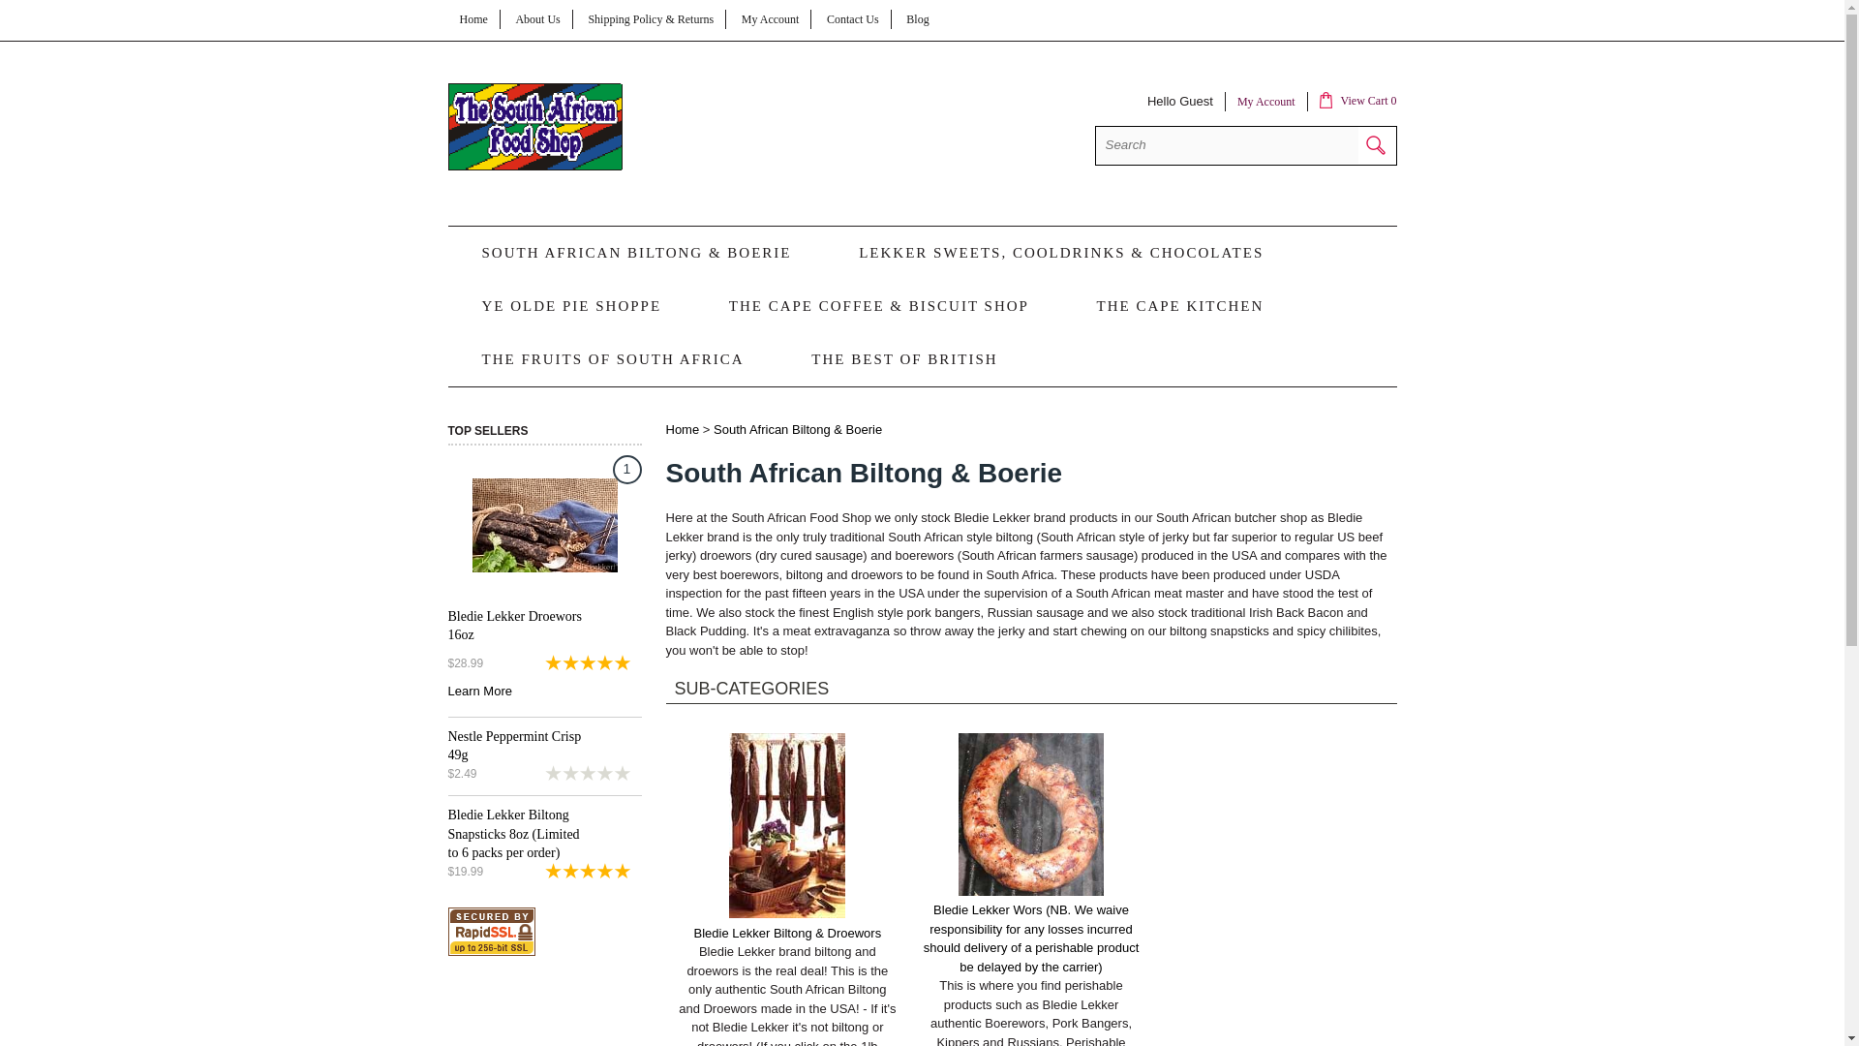 This screenshot has height=1046, width=1859. Describe the element at coordinates (534, 167) in the screenshot. I see `The South African Food Shop` at that location.